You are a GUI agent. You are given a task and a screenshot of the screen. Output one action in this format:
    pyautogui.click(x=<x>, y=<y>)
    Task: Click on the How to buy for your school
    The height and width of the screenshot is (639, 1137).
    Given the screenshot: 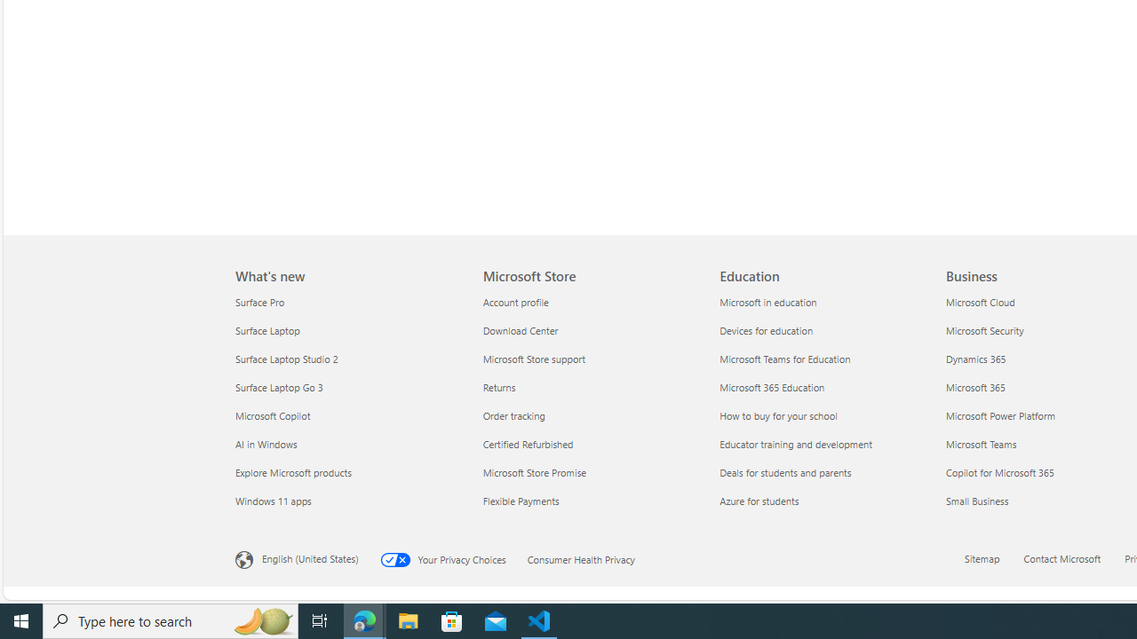 What is the action you would take?
    pyautogui.click(x=828, y=415)
    